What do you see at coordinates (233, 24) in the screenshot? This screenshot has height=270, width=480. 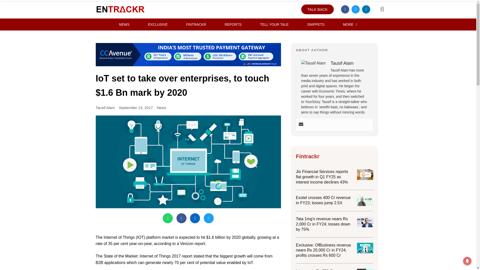 I see `REPORTS` at bounding box center [233, 24].